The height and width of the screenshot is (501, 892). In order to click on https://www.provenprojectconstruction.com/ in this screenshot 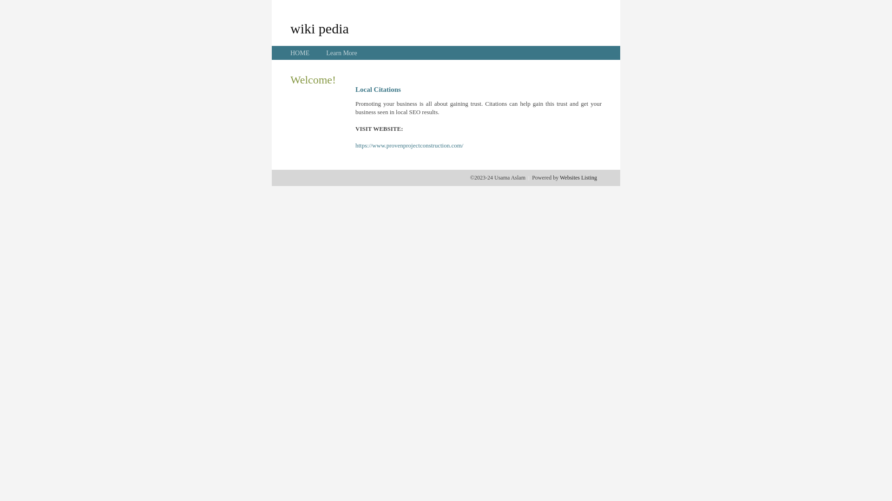, I will do `click(409, 146)`.